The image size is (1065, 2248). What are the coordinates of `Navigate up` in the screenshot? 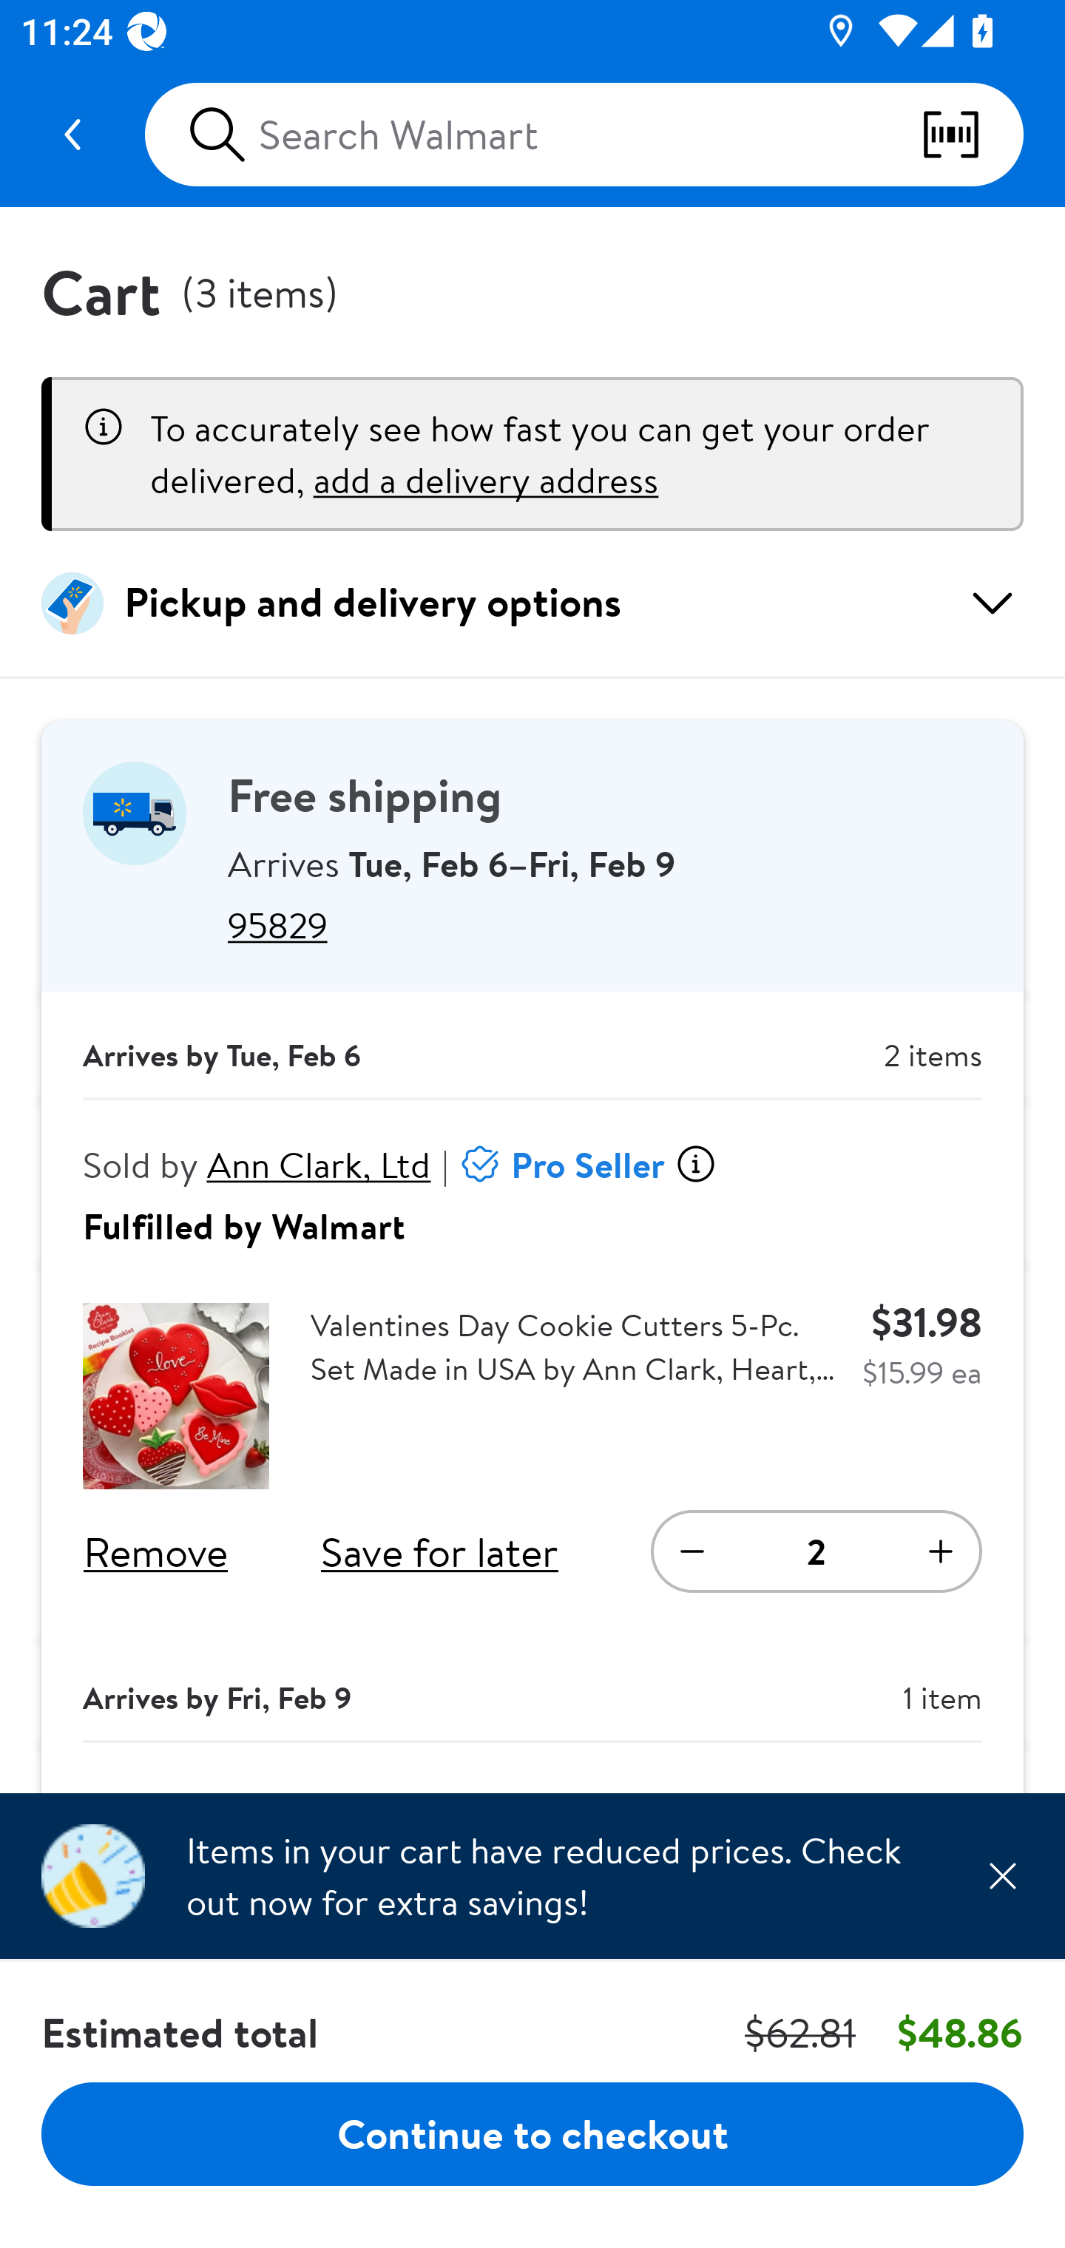 It's located at (72, 135).